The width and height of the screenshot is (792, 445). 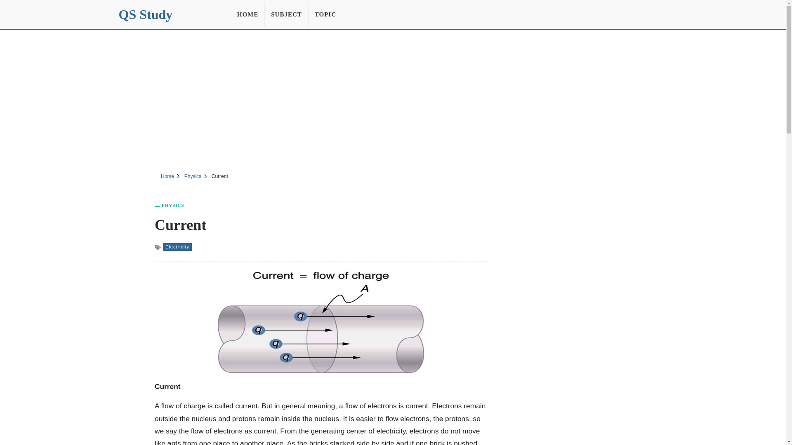 I want to click on TOPIC, so click(x=325, y=14).